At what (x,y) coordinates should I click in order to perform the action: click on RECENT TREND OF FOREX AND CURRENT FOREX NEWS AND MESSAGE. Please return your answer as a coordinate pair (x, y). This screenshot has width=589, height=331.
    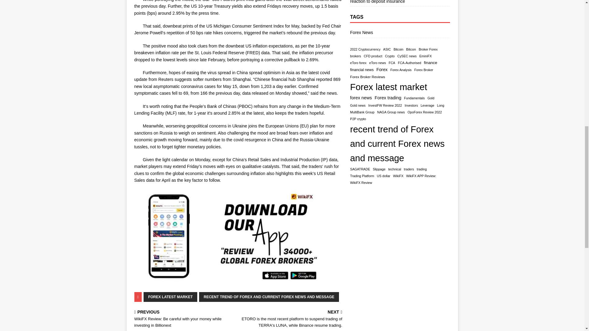
    Looking at the image, I should click on (269, 297).